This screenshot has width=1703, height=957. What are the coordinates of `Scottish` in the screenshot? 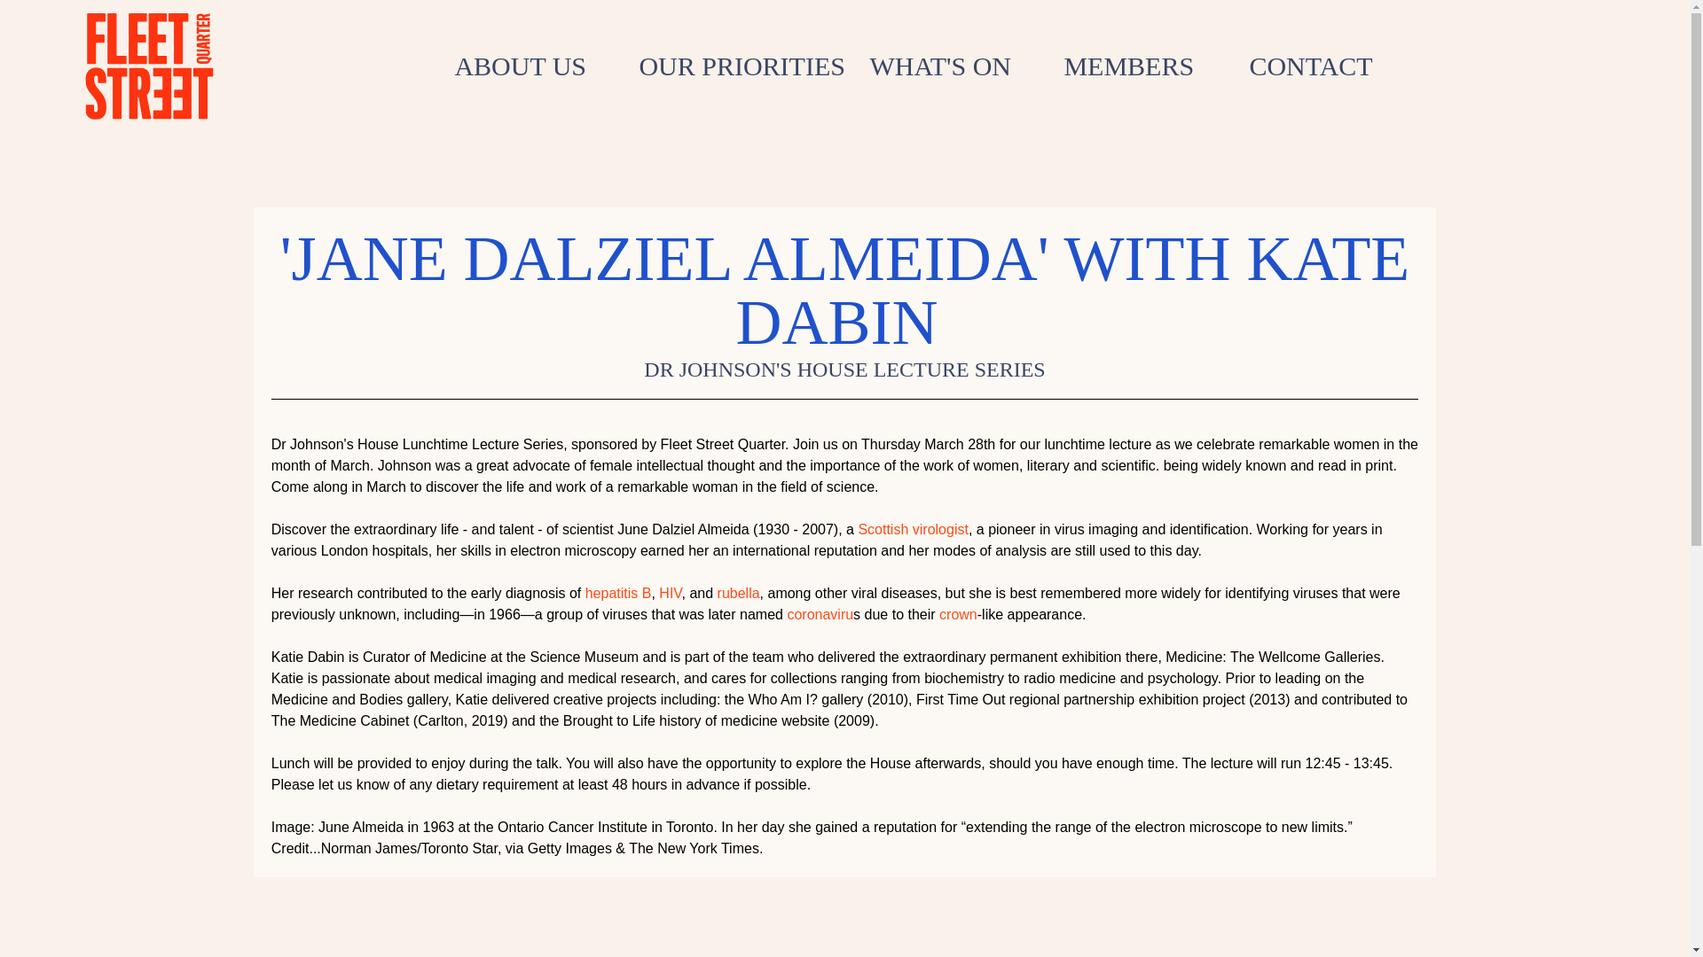 It's located at (883, 528).